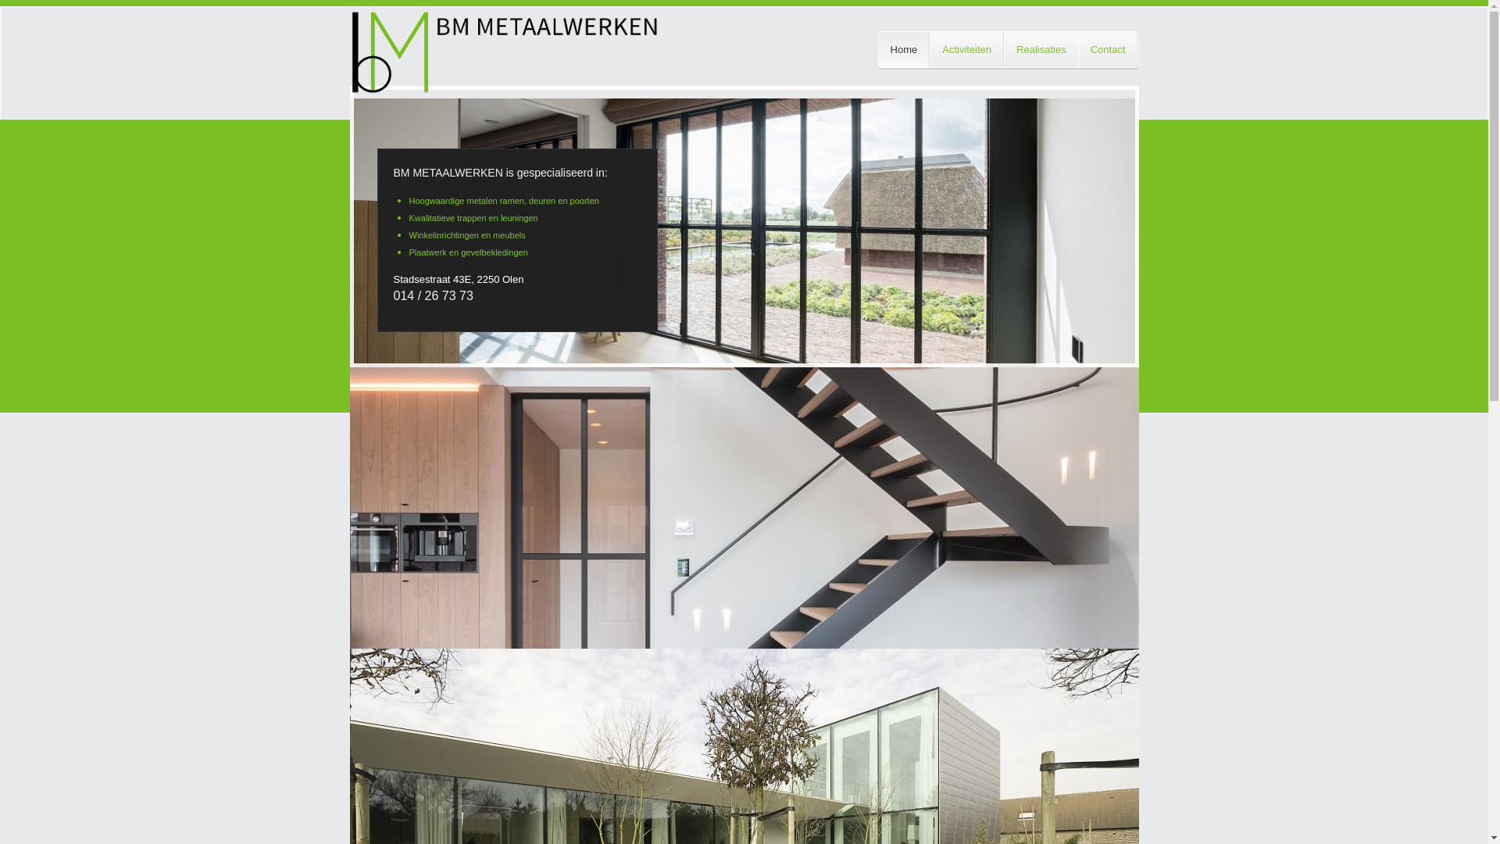  Describe the element at coordinates (592, 519) in the screenshot. I see `kwalitatieve trappen` at that location.